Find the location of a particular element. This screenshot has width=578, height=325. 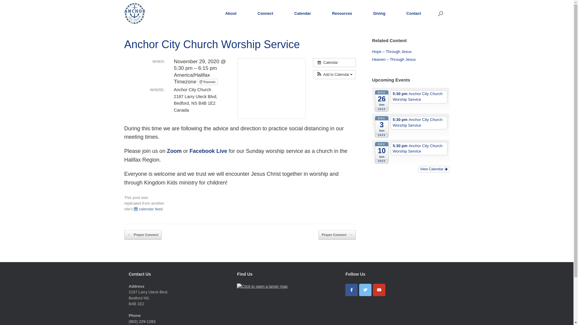

Twitter is located at coordinates (365, 290).